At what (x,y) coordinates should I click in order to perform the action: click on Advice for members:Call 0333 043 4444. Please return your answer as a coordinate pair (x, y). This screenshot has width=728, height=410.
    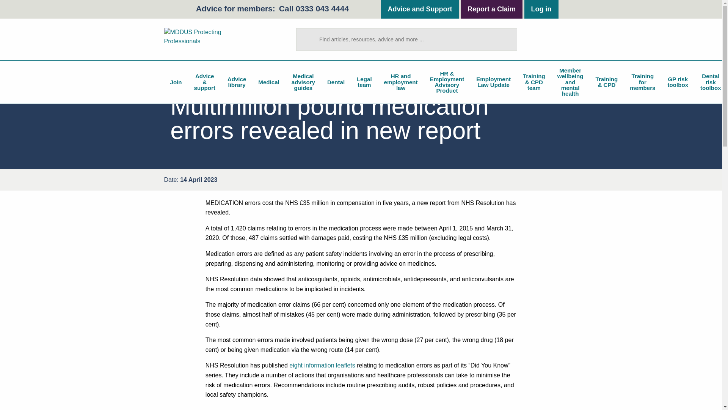
    Looking at the image, I should click on (272, 8).